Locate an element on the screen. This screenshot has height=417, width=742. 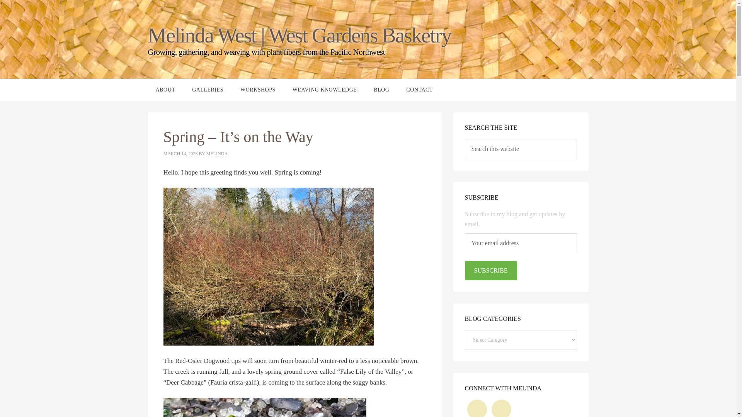
Subscribe is located at coordinates (490, 270).